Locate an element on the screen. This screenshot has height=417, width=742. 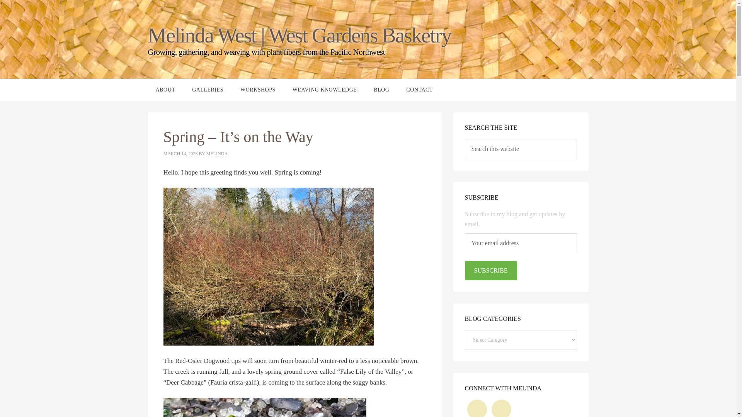
Subscribe is located at coordinates (490, 270).